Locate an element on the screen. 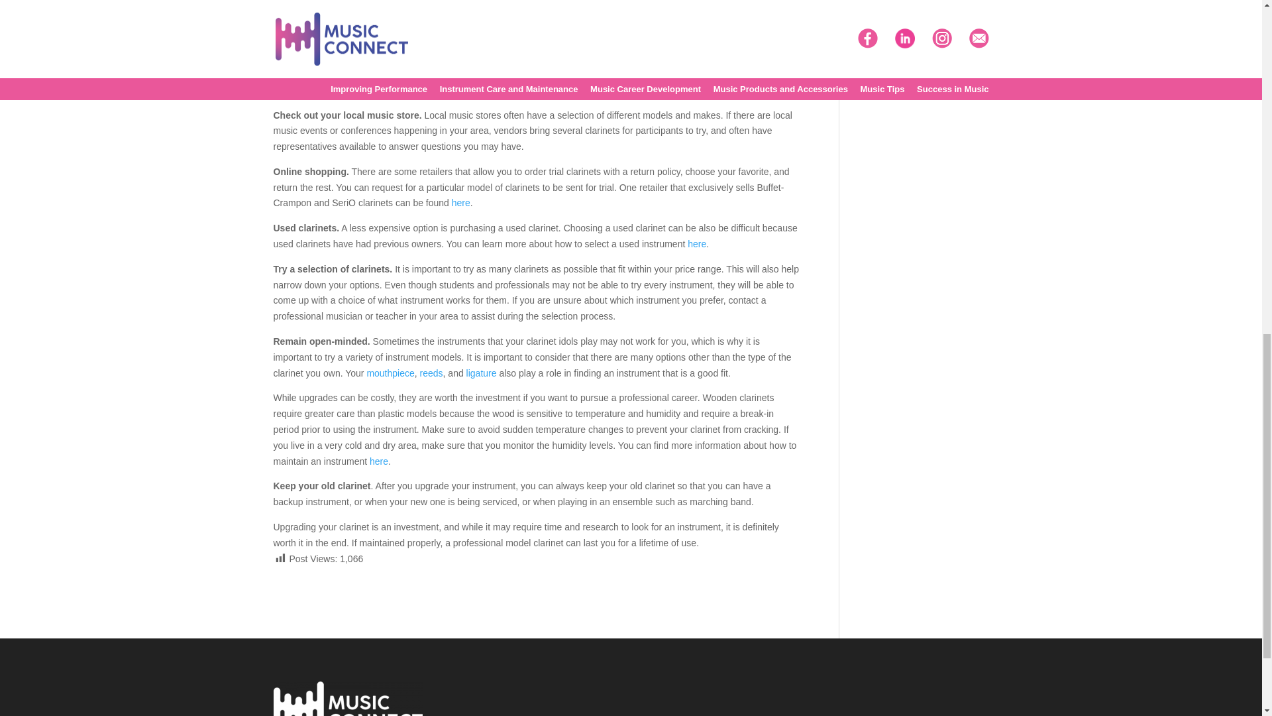 The width and height of the screenshot is (1272, 716). SeriO is located at coordinates (771, 74).